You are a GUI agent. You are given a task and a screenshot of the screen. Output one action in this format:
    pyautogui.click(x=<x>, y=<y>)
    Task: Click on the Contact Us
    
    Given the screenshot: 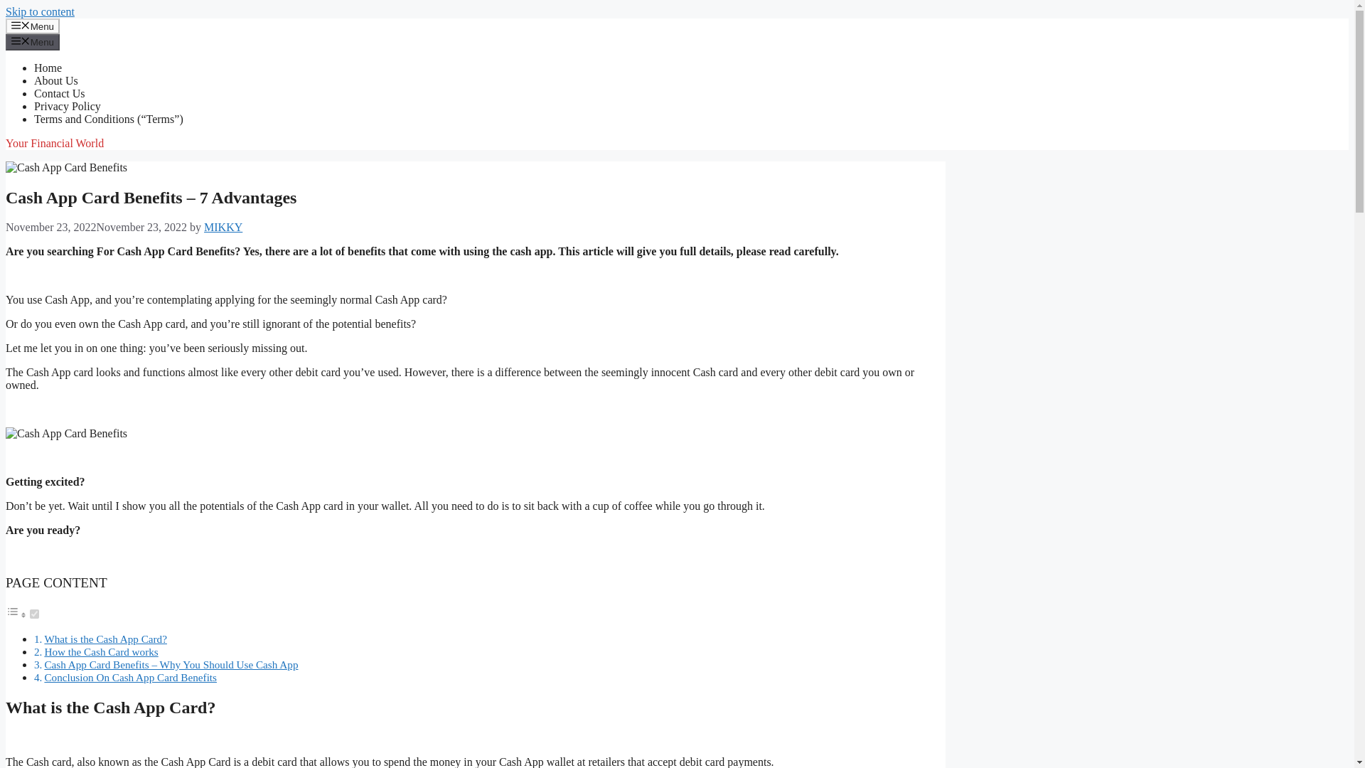 What is the action you would take?
    pyautogui.click(x=60, y=94)
    